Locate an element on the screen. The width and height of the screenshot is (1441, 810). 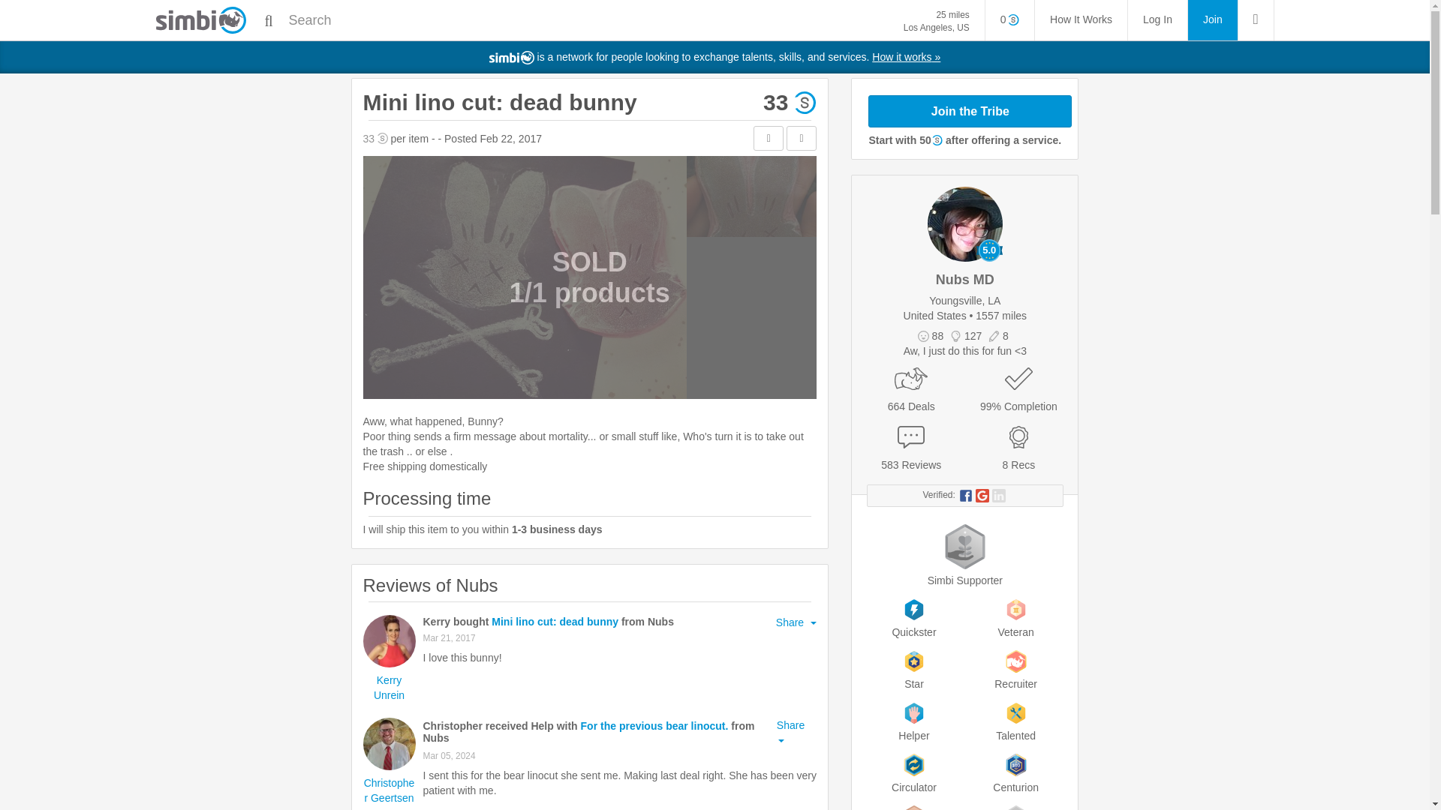
0 is located at coordinates (1010, 20).